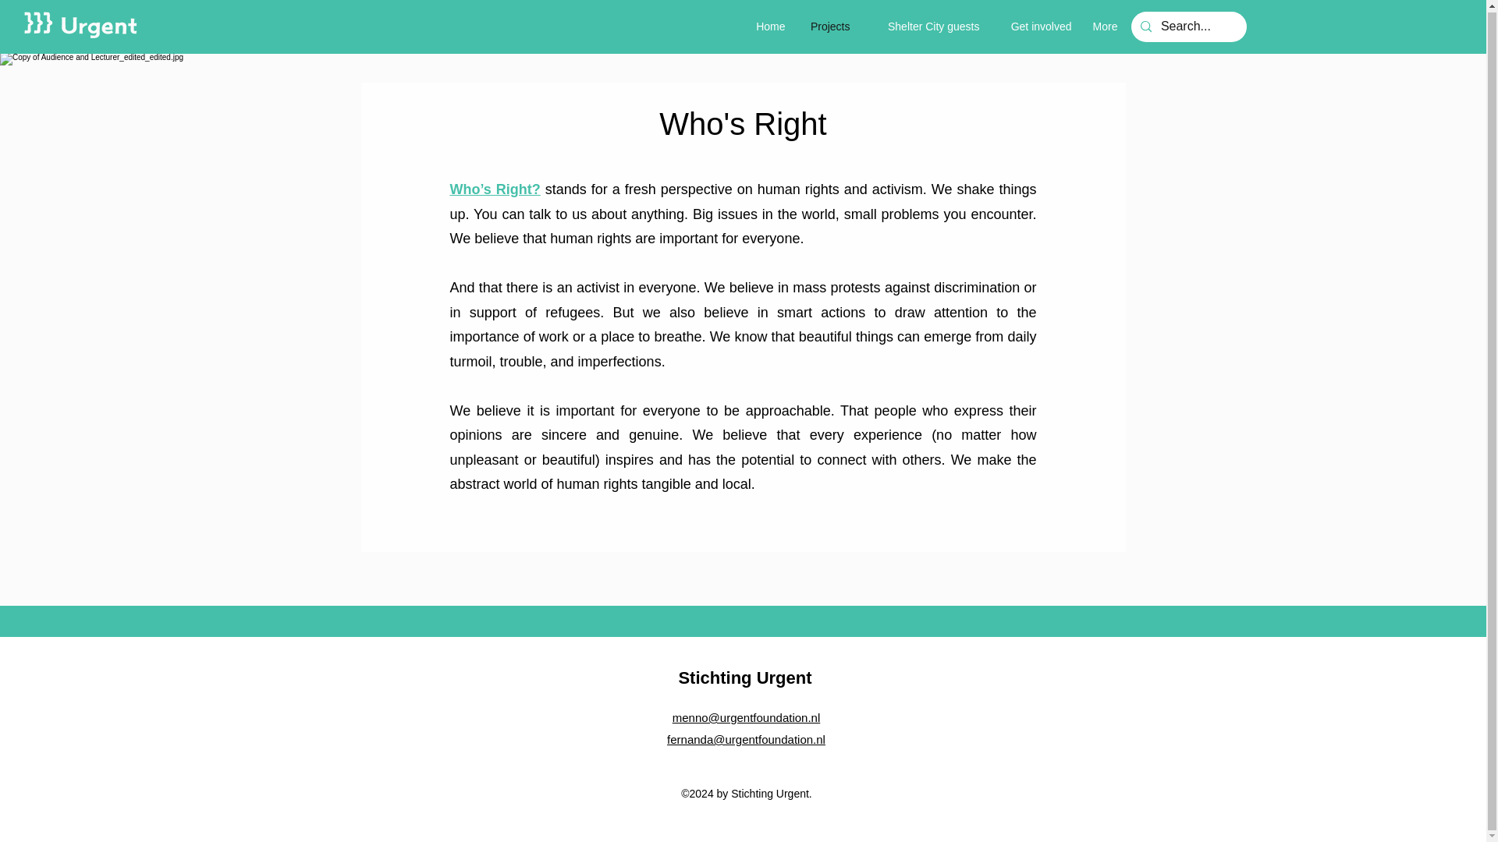 Image resolution: width=1498 pixels, height=842 pixels. Describe the element at coordinates (768, 27) in the screenshot. I see `Home` at that location.